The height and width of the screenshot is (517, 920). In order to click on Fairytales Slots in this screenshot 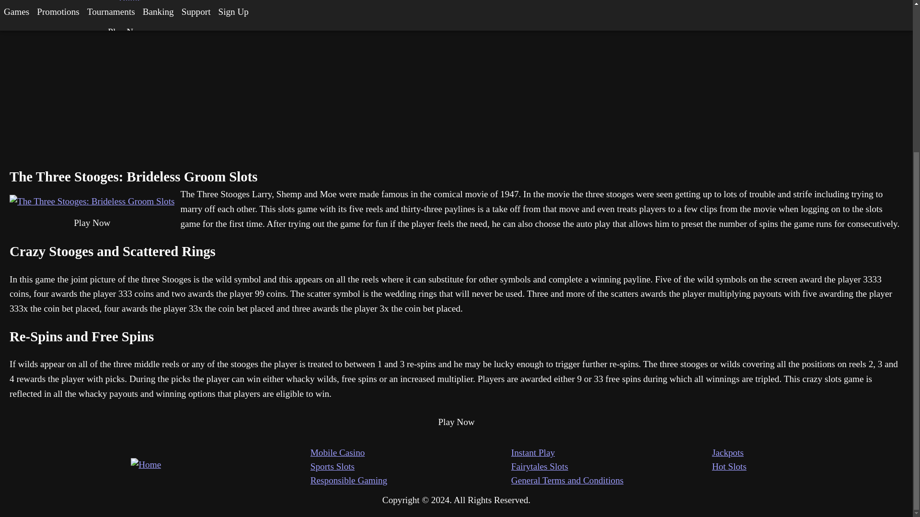, I will do `click(611, 467)`.